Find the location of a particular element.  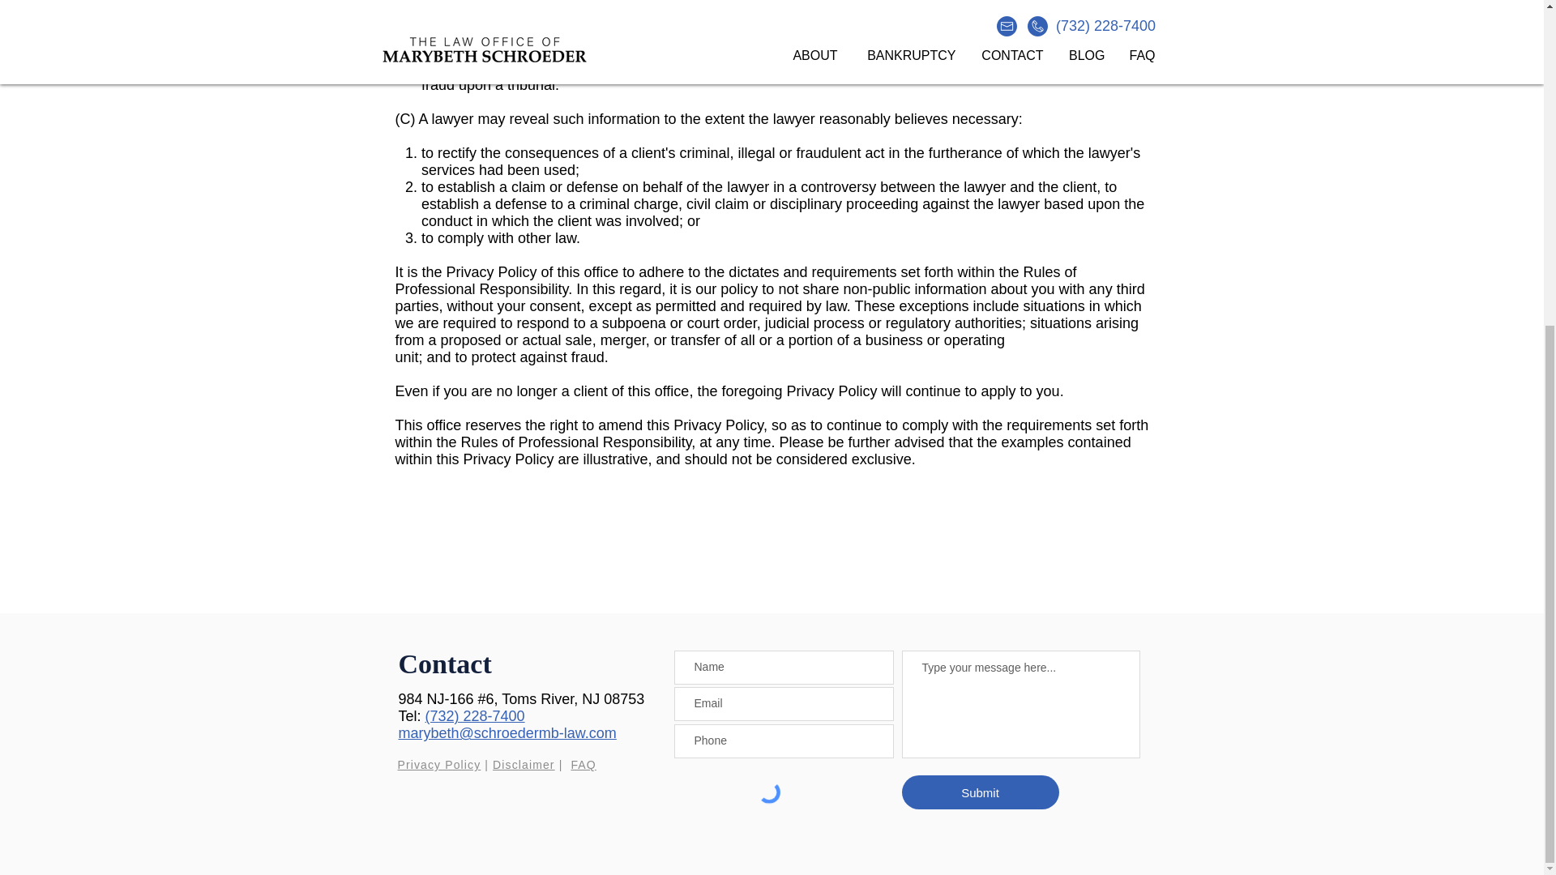

Contact is located at coordinates (444, 664).